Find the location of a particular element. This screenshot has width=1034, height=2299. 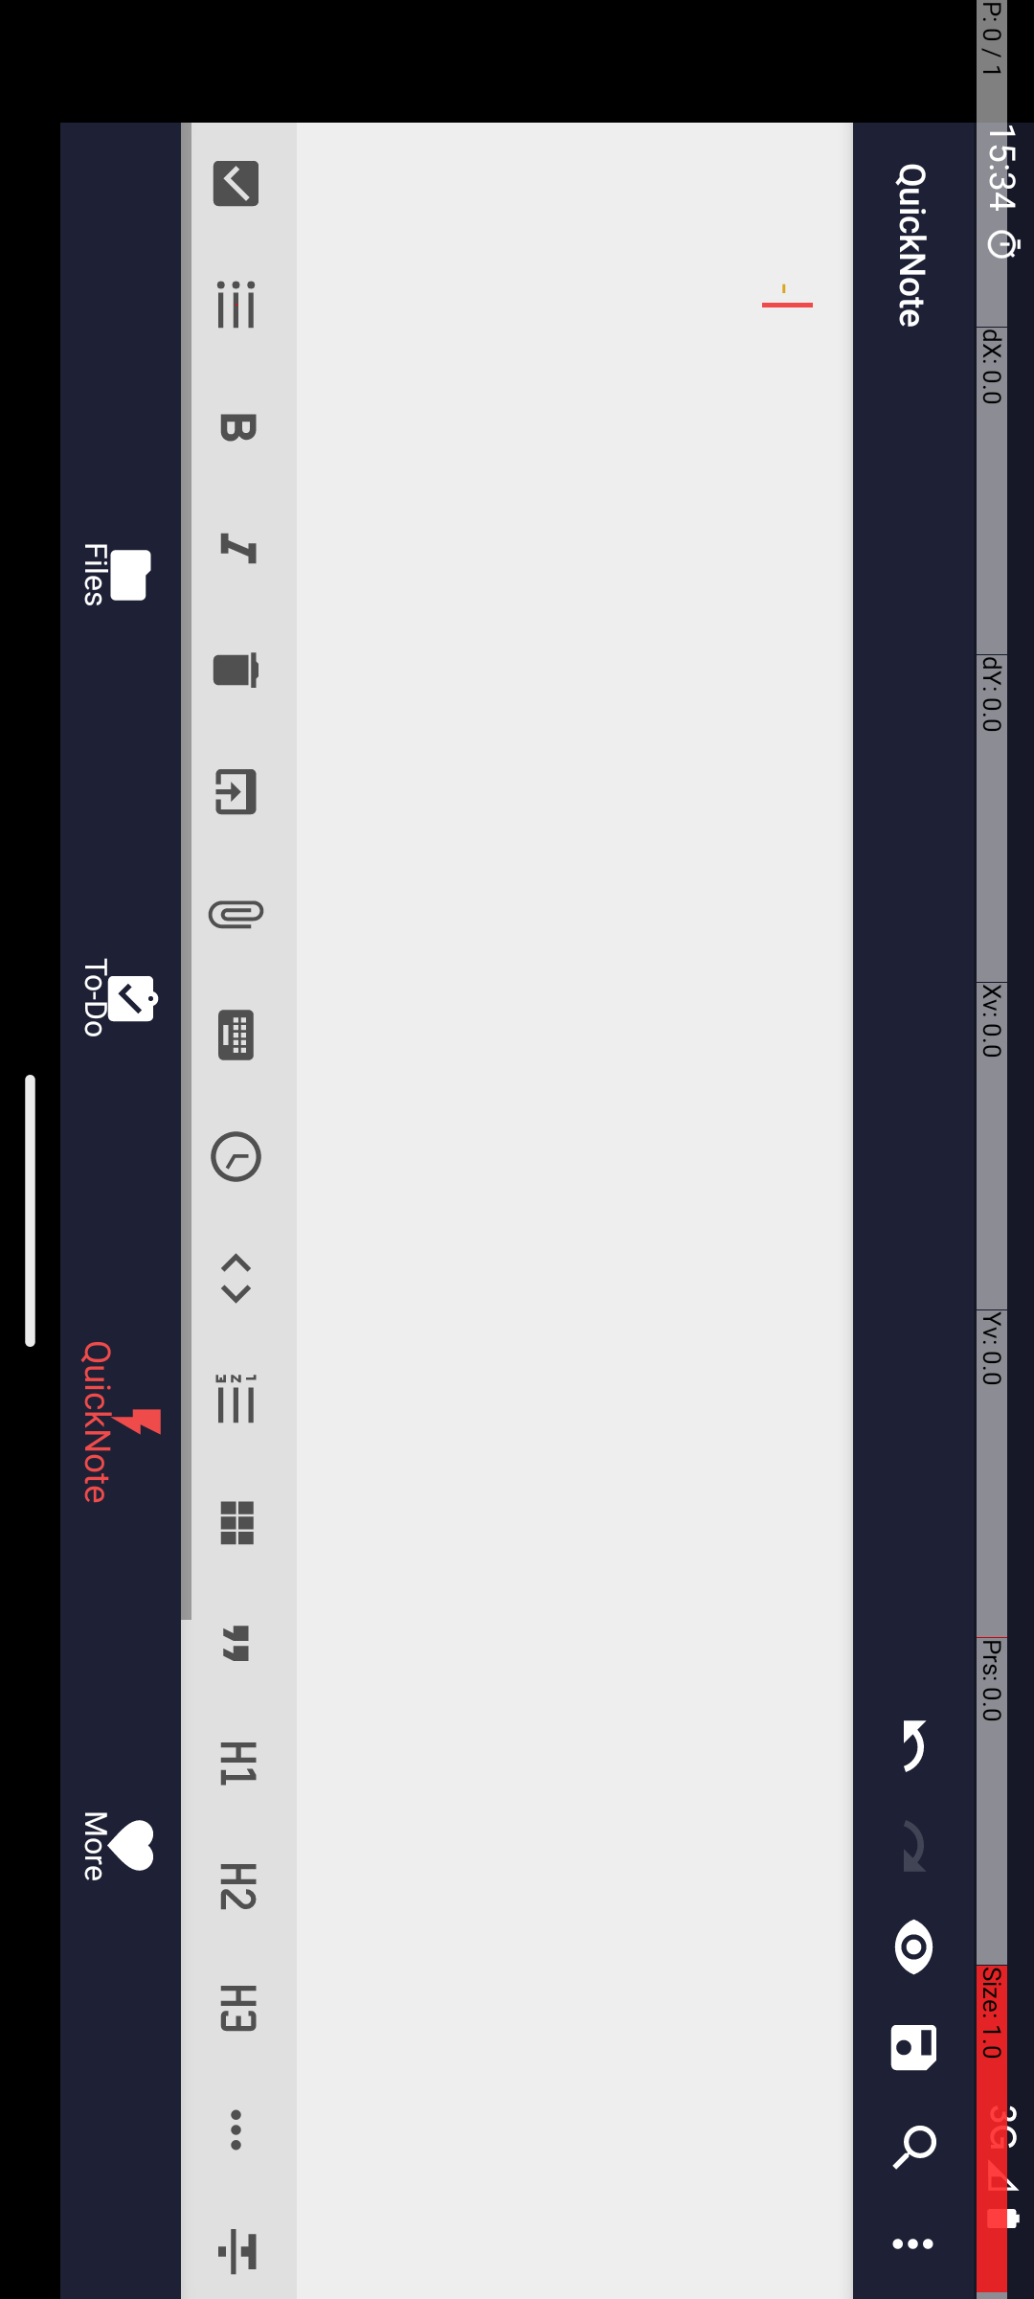

Heading 2 is located at coordinates (1886, 799).